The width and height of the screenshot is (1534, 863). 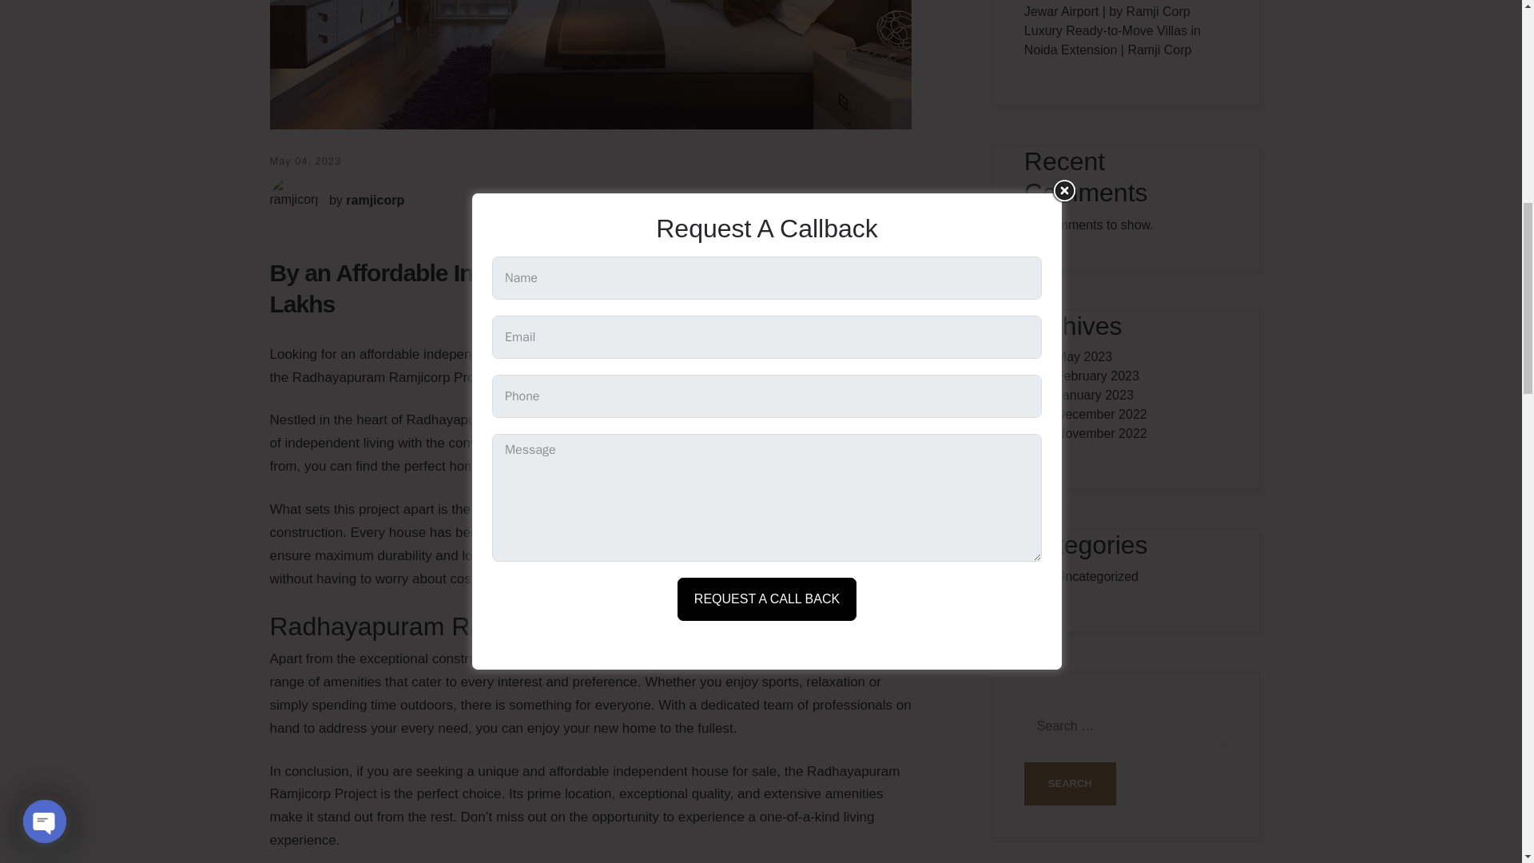 I want to click on Search, so click(x=1071, y=783).